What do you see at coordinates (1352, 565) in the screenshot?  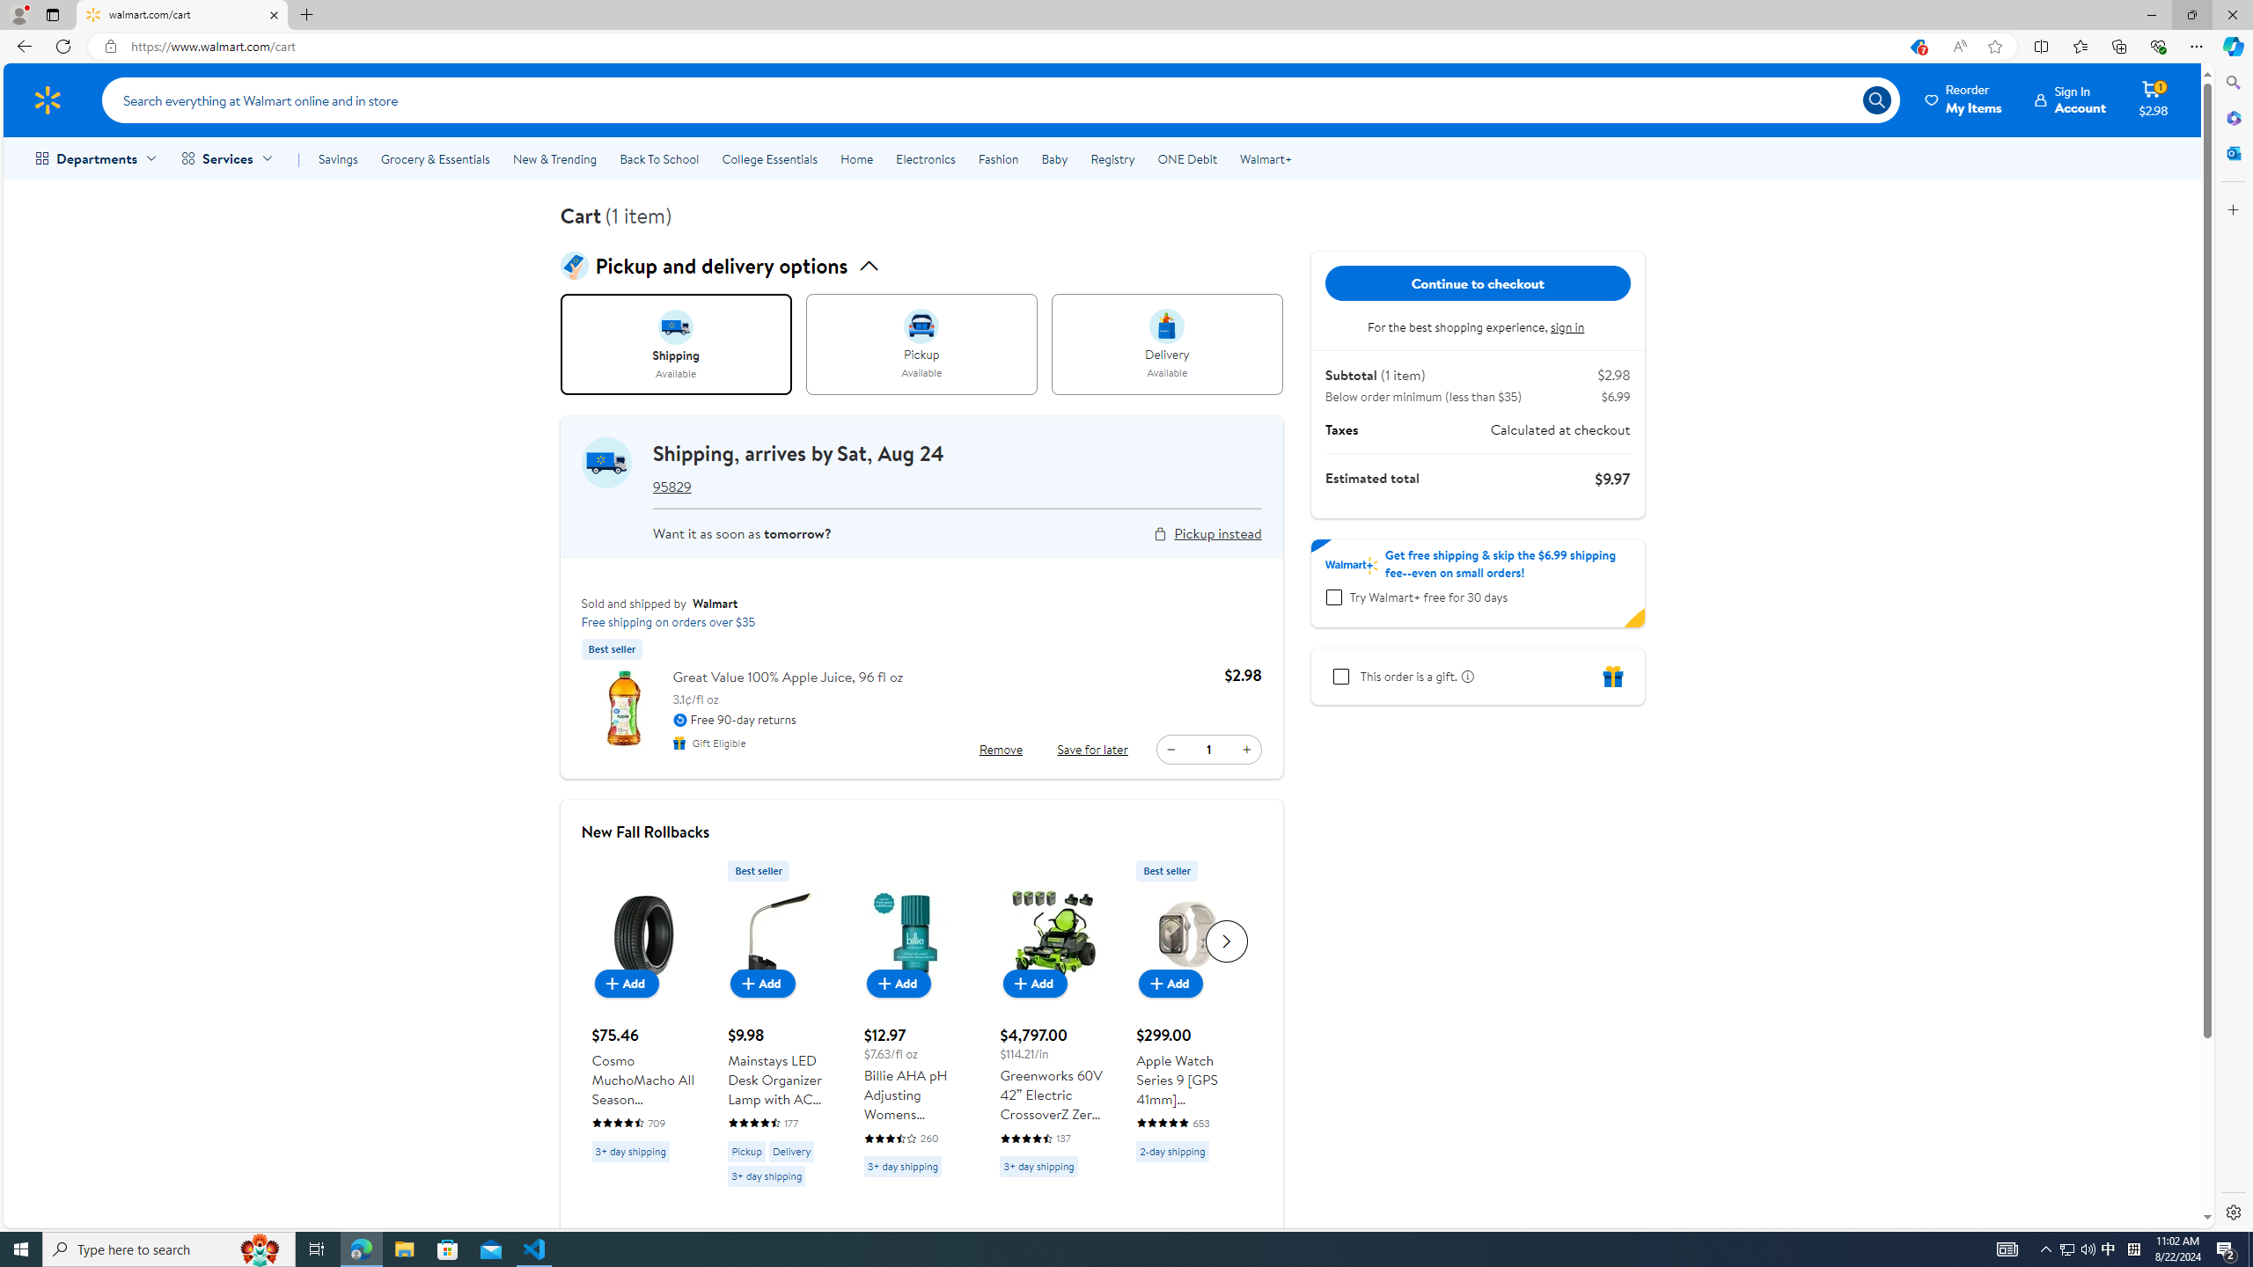 I see `Walmart Plus` at bounding box center [1352, 565].